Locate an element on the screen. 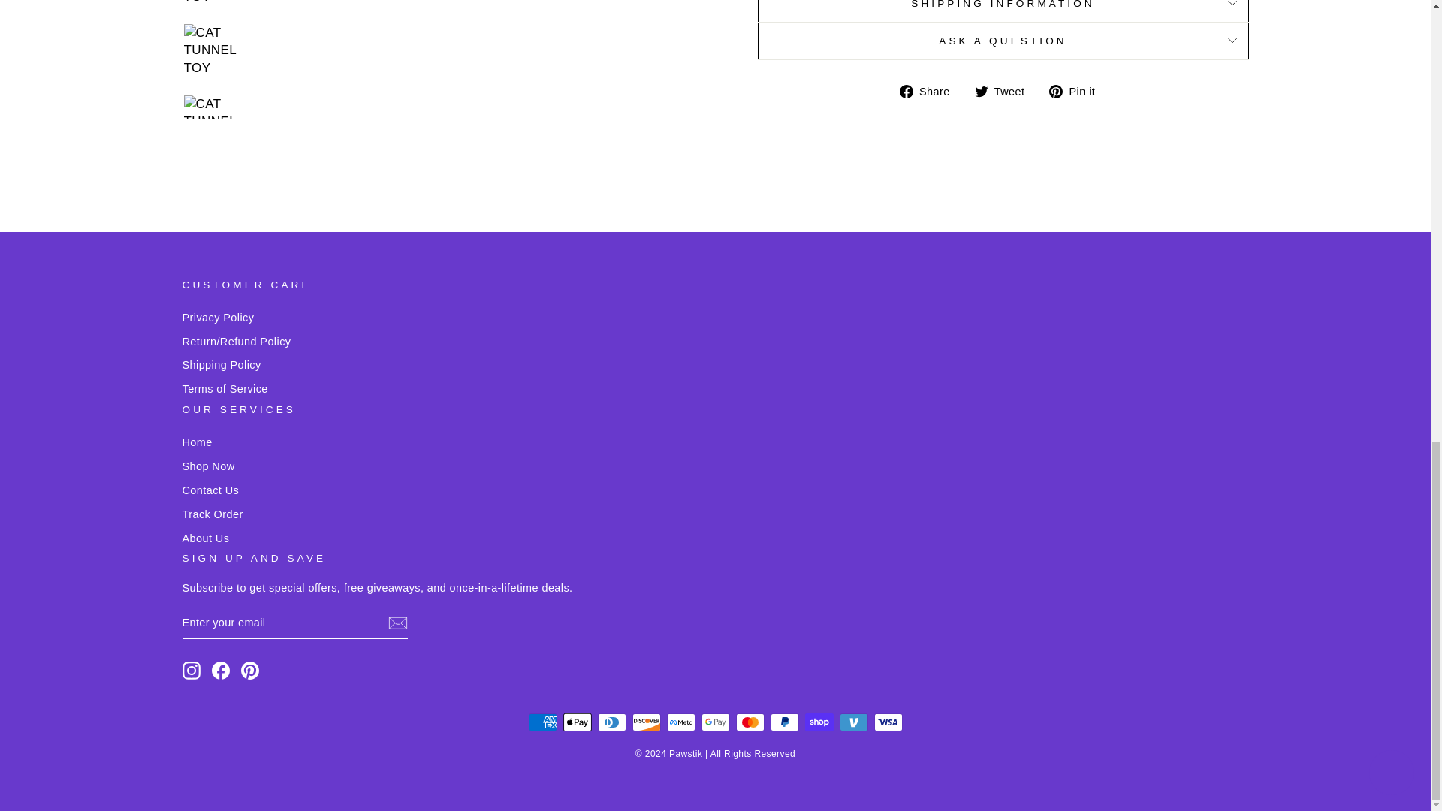 Image resolution: width=1442 pixels, height=811 pixels. Share on Facebook is located at coordinates (931, 92).